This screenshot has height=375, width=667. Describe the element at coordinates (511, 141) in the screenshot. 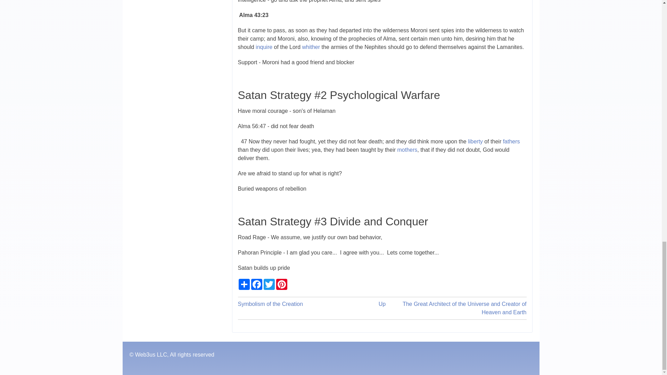

I see `fathers` at that location.